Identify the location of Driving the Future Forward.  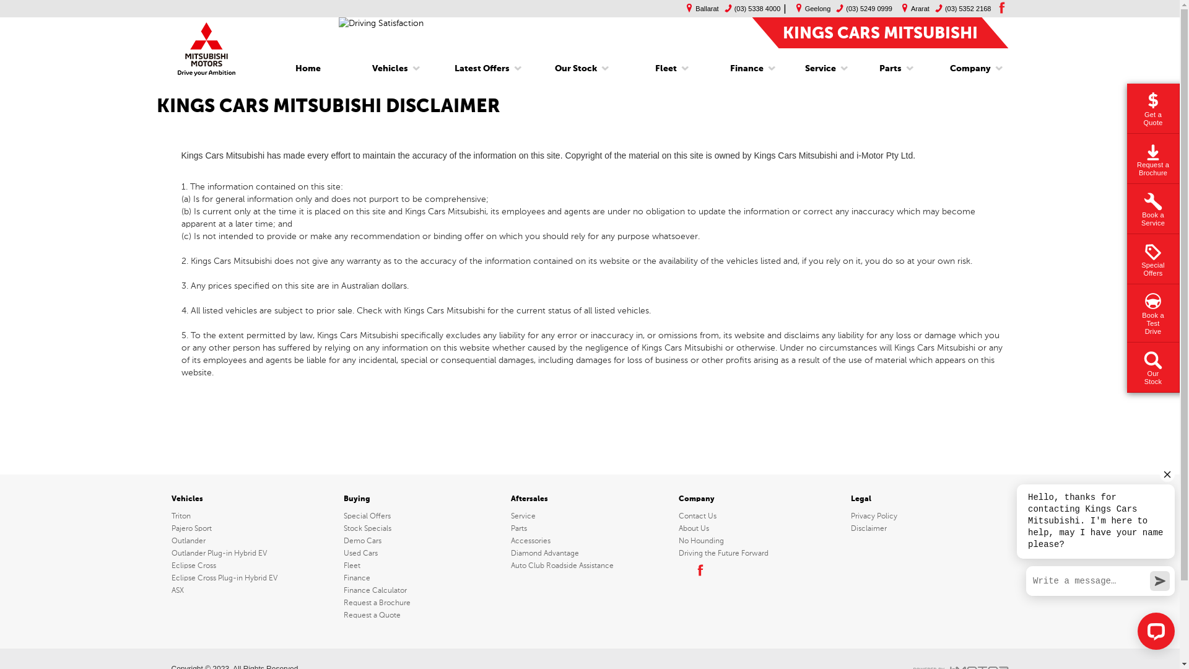
(757, 553).